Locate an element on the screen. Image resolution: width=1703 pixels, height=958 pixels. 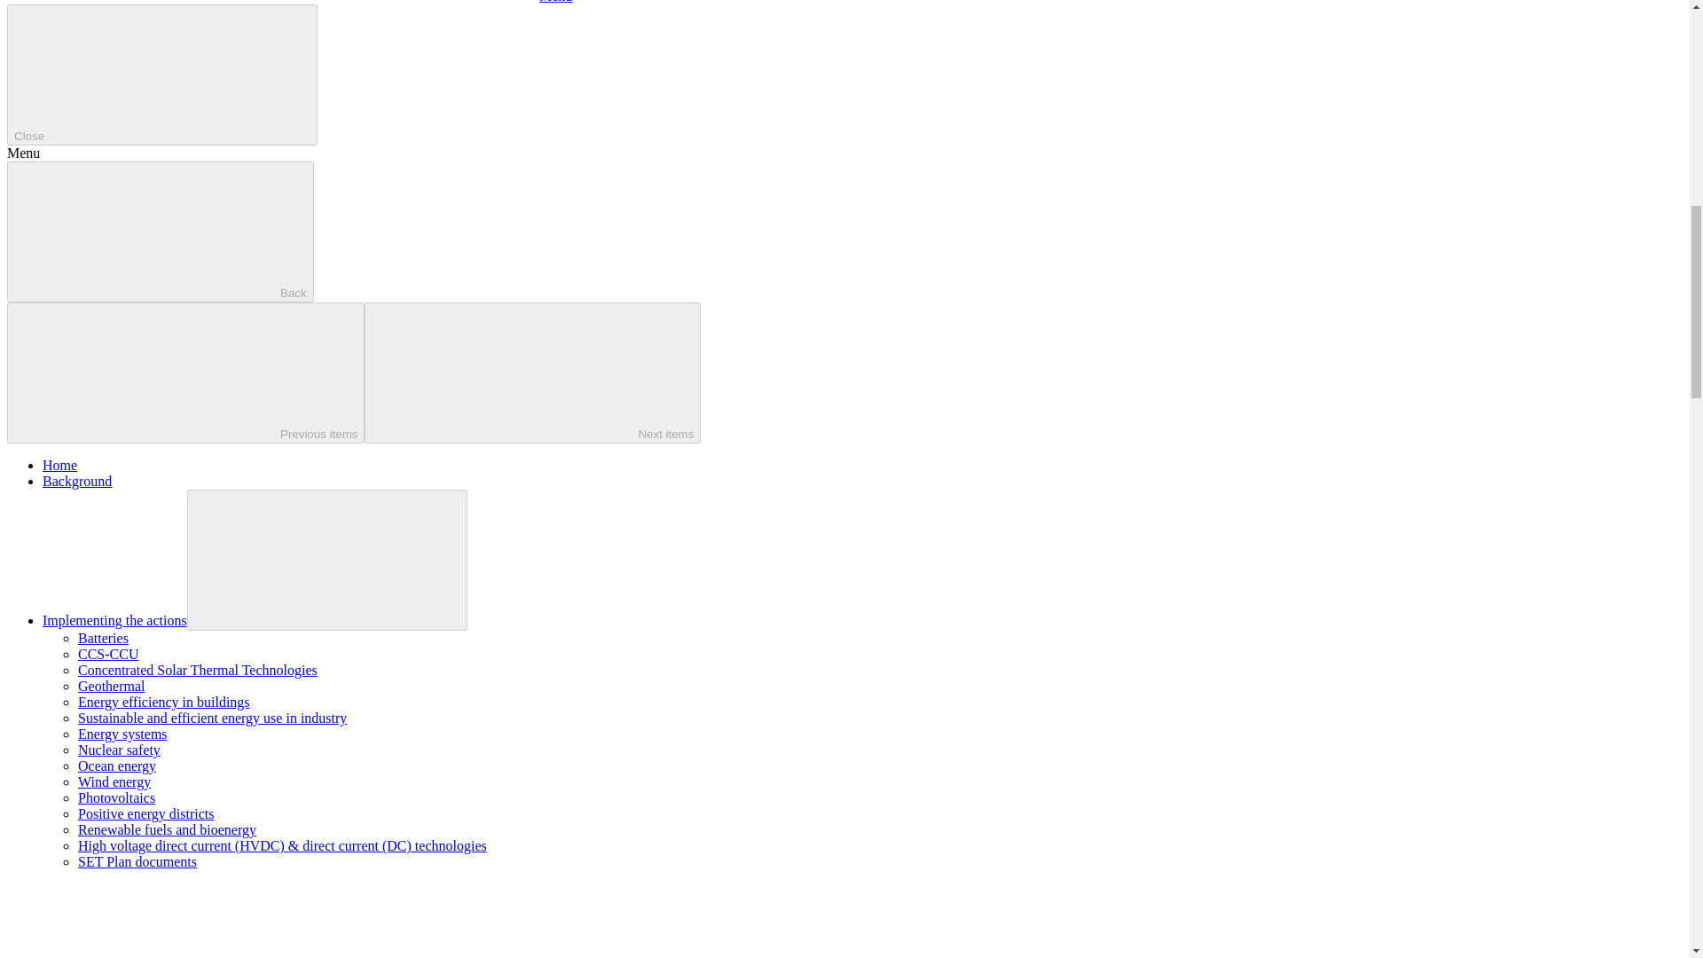
Implementing the actions is located at coordinates (115, 621).